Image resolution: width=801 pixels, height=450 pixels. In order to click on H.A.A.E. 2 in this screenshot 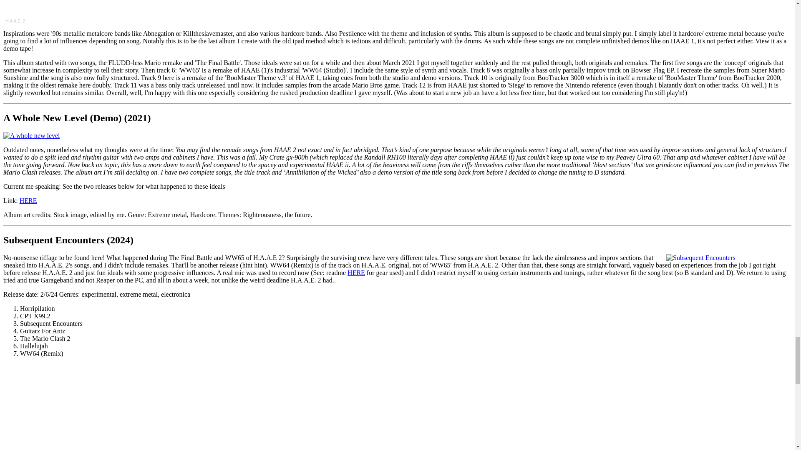, I will do `click(15, 21)`.